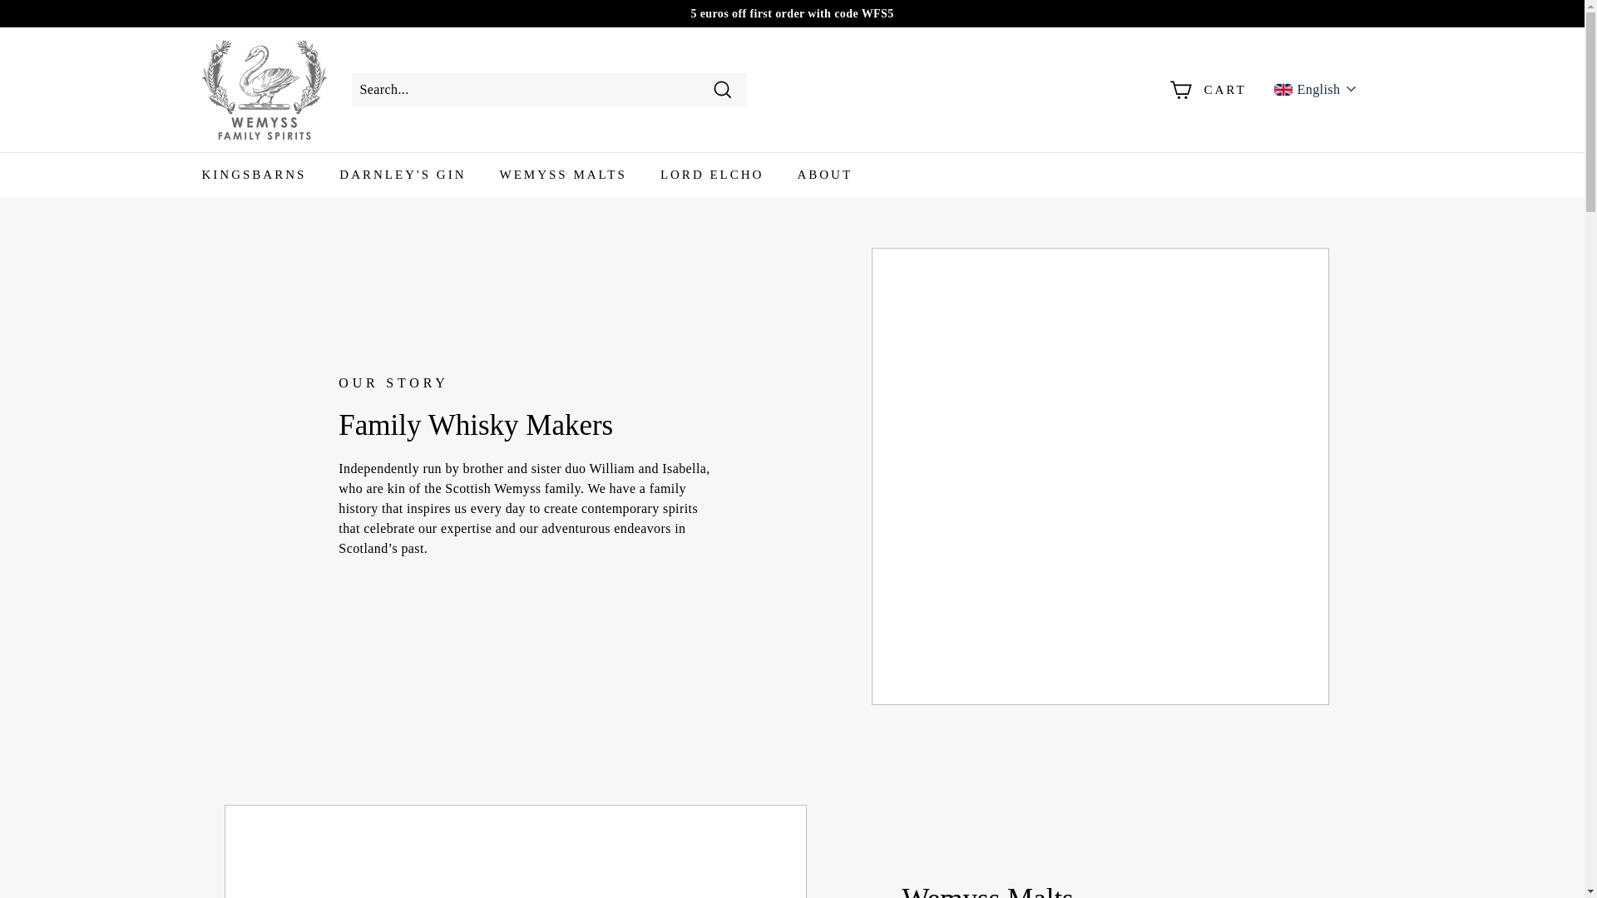 This screenshot has height=898, width=1597. What do you see at coordinates (824, 175) in the screenshot?
I see `ABOUT` at bounding box center [824, 175].